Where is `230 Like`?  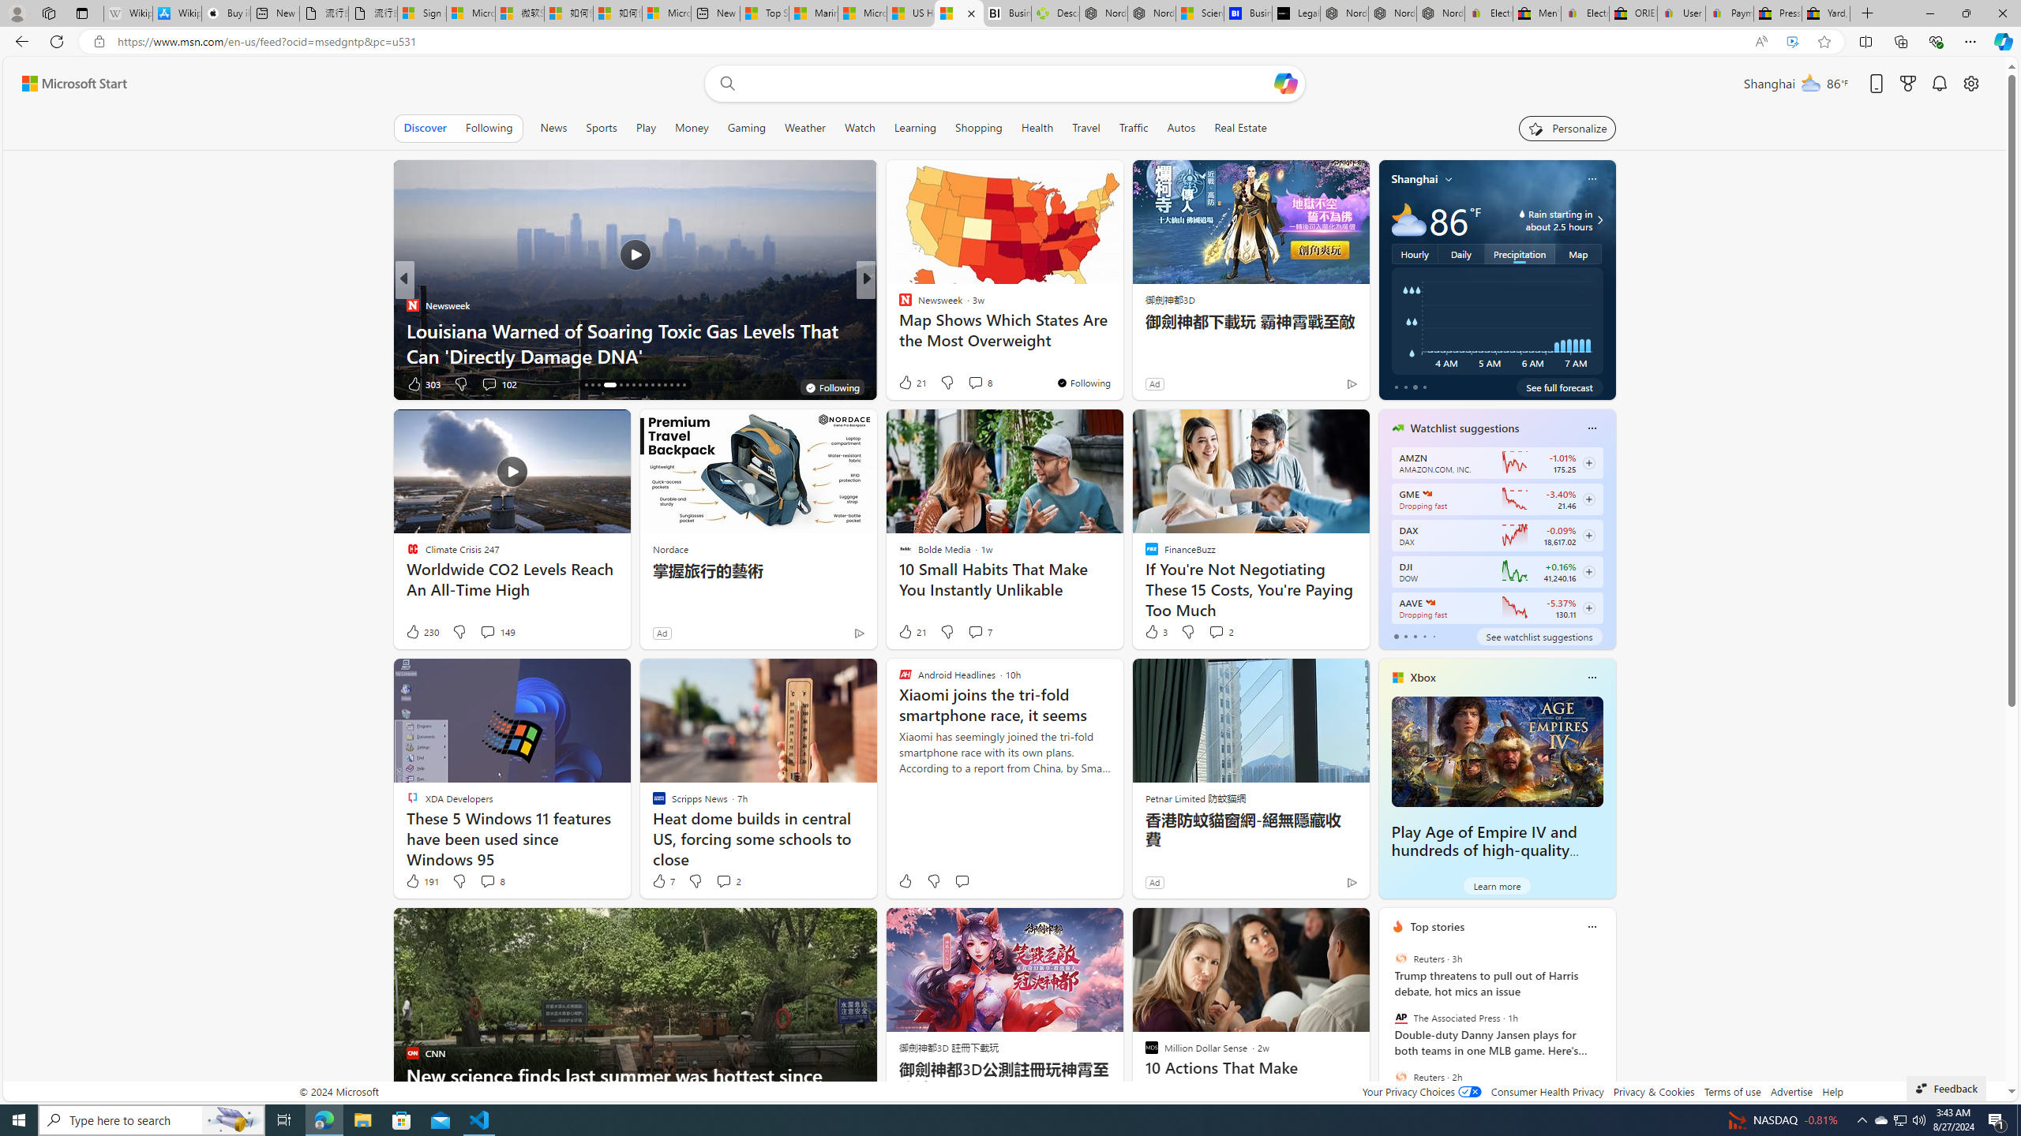 230 Like is located at coordinates (422, 632).